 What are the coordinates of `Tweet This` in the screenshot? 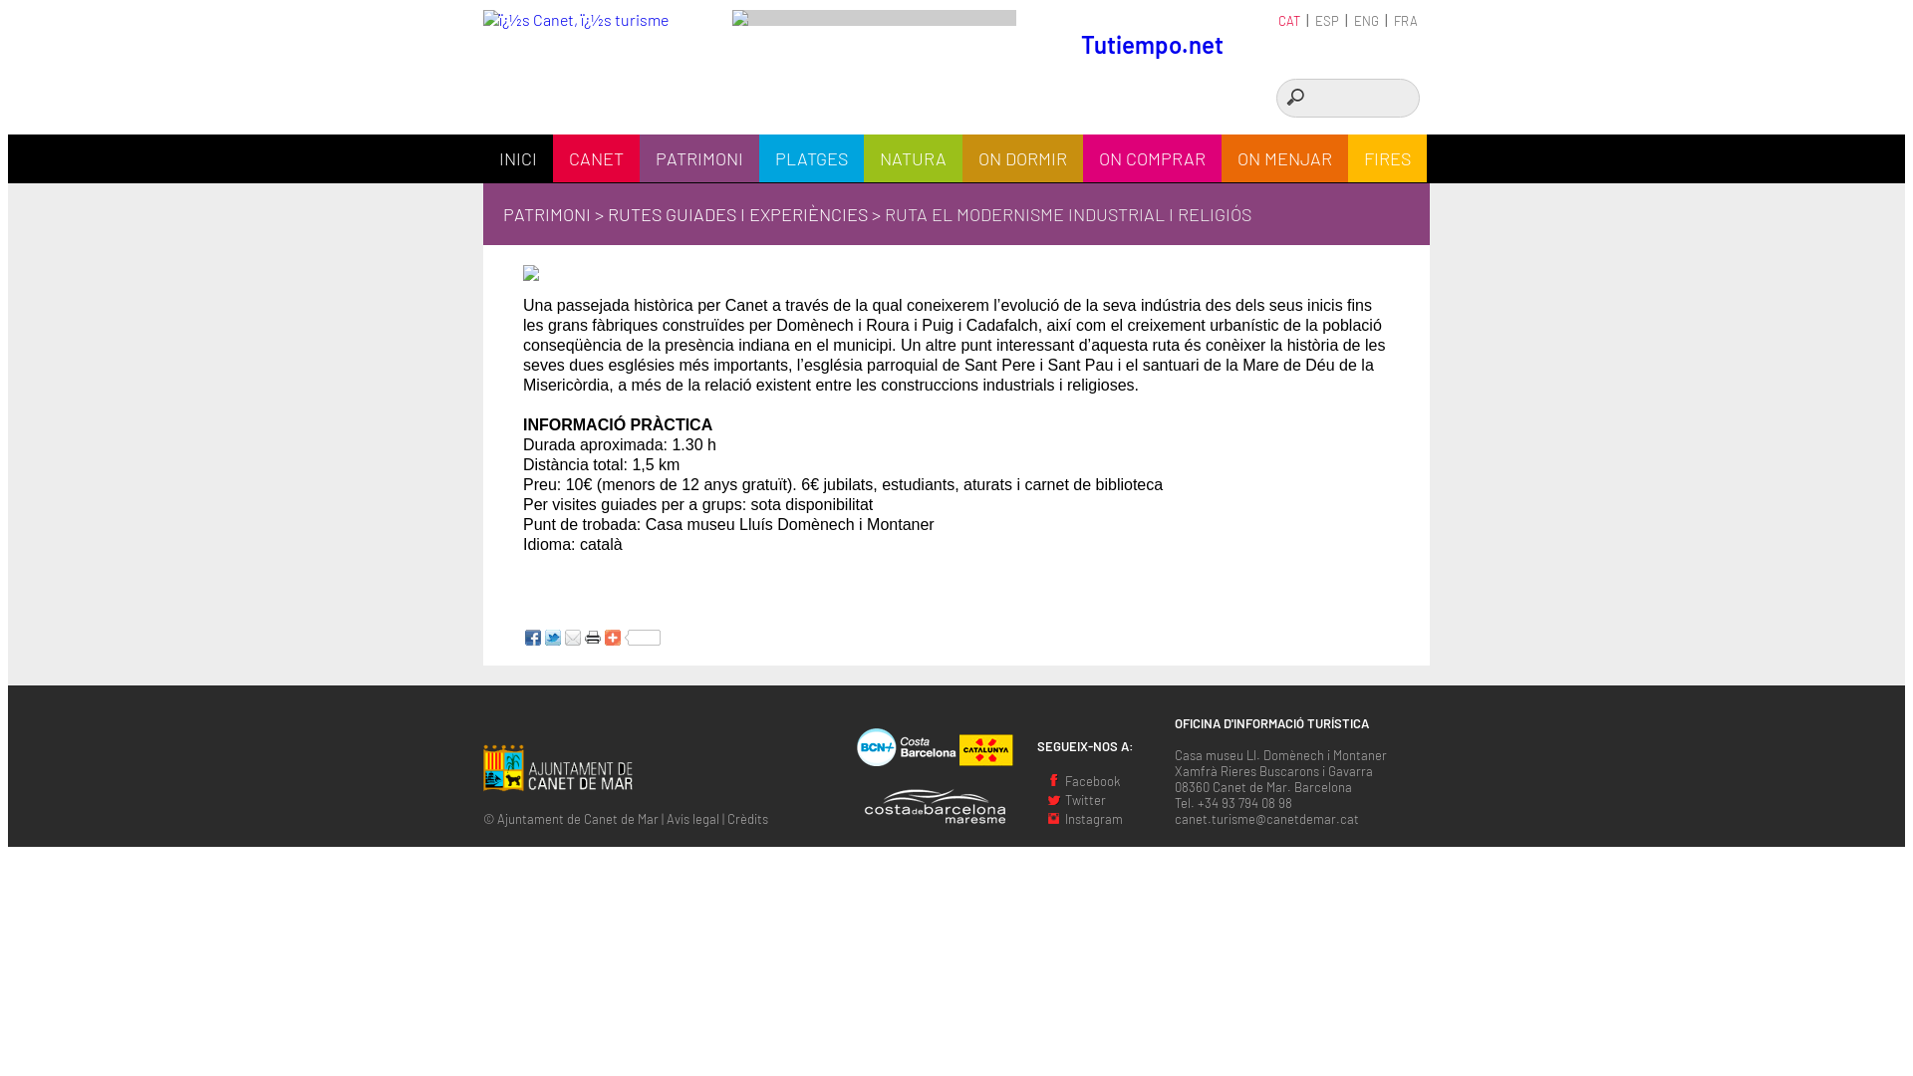 It's located at (553, 638).